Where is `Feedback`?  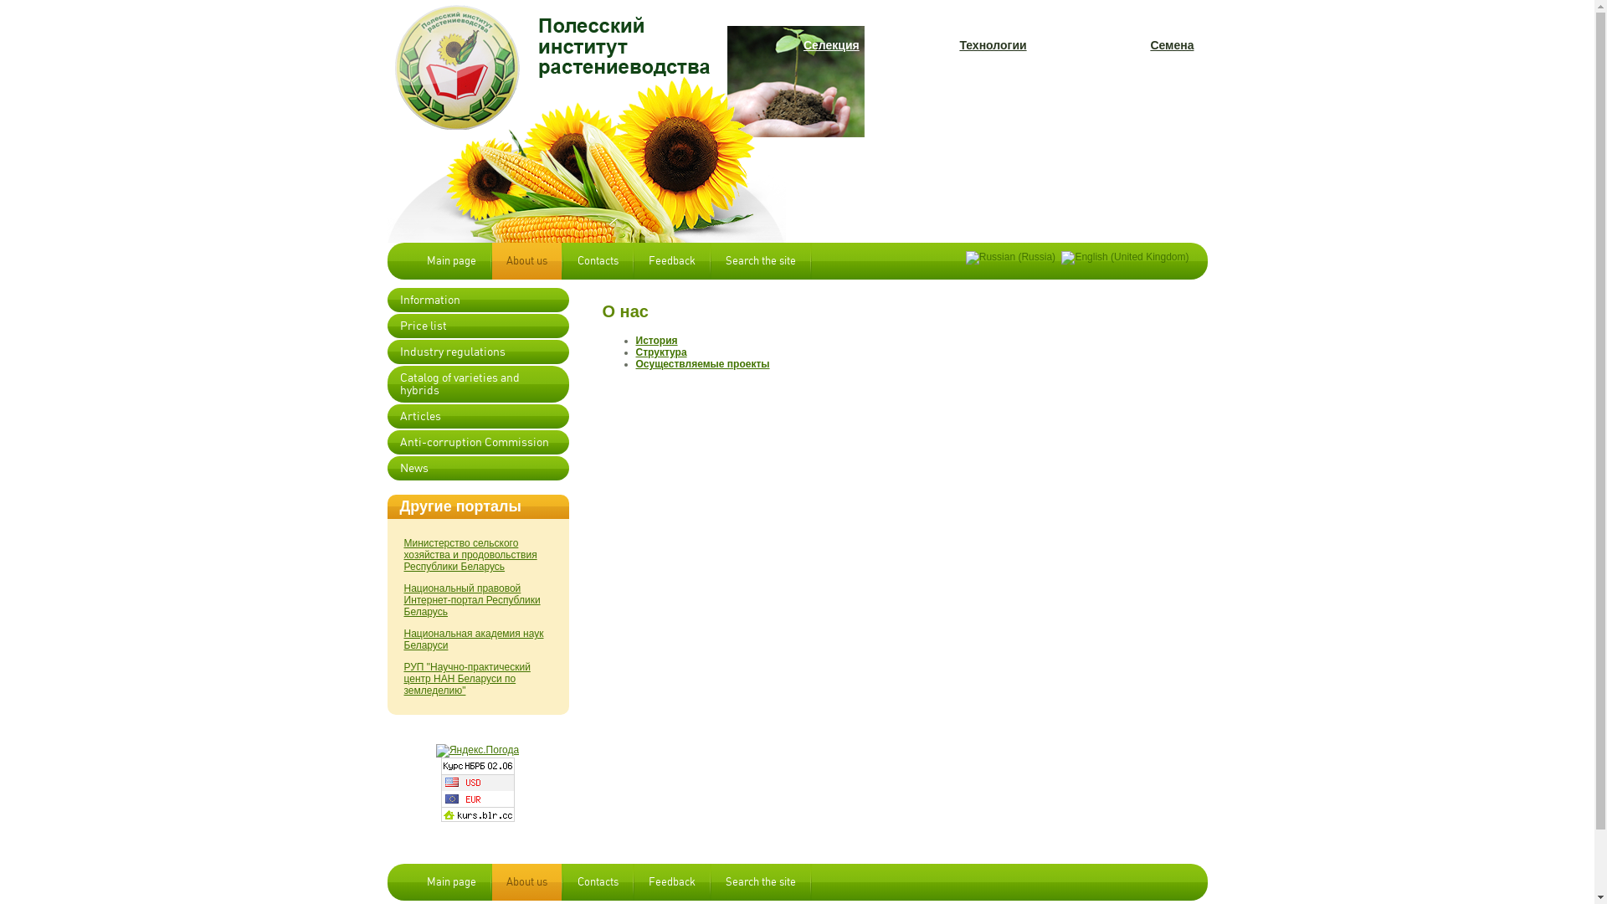
Feedback is located at coordinates (672, 261).